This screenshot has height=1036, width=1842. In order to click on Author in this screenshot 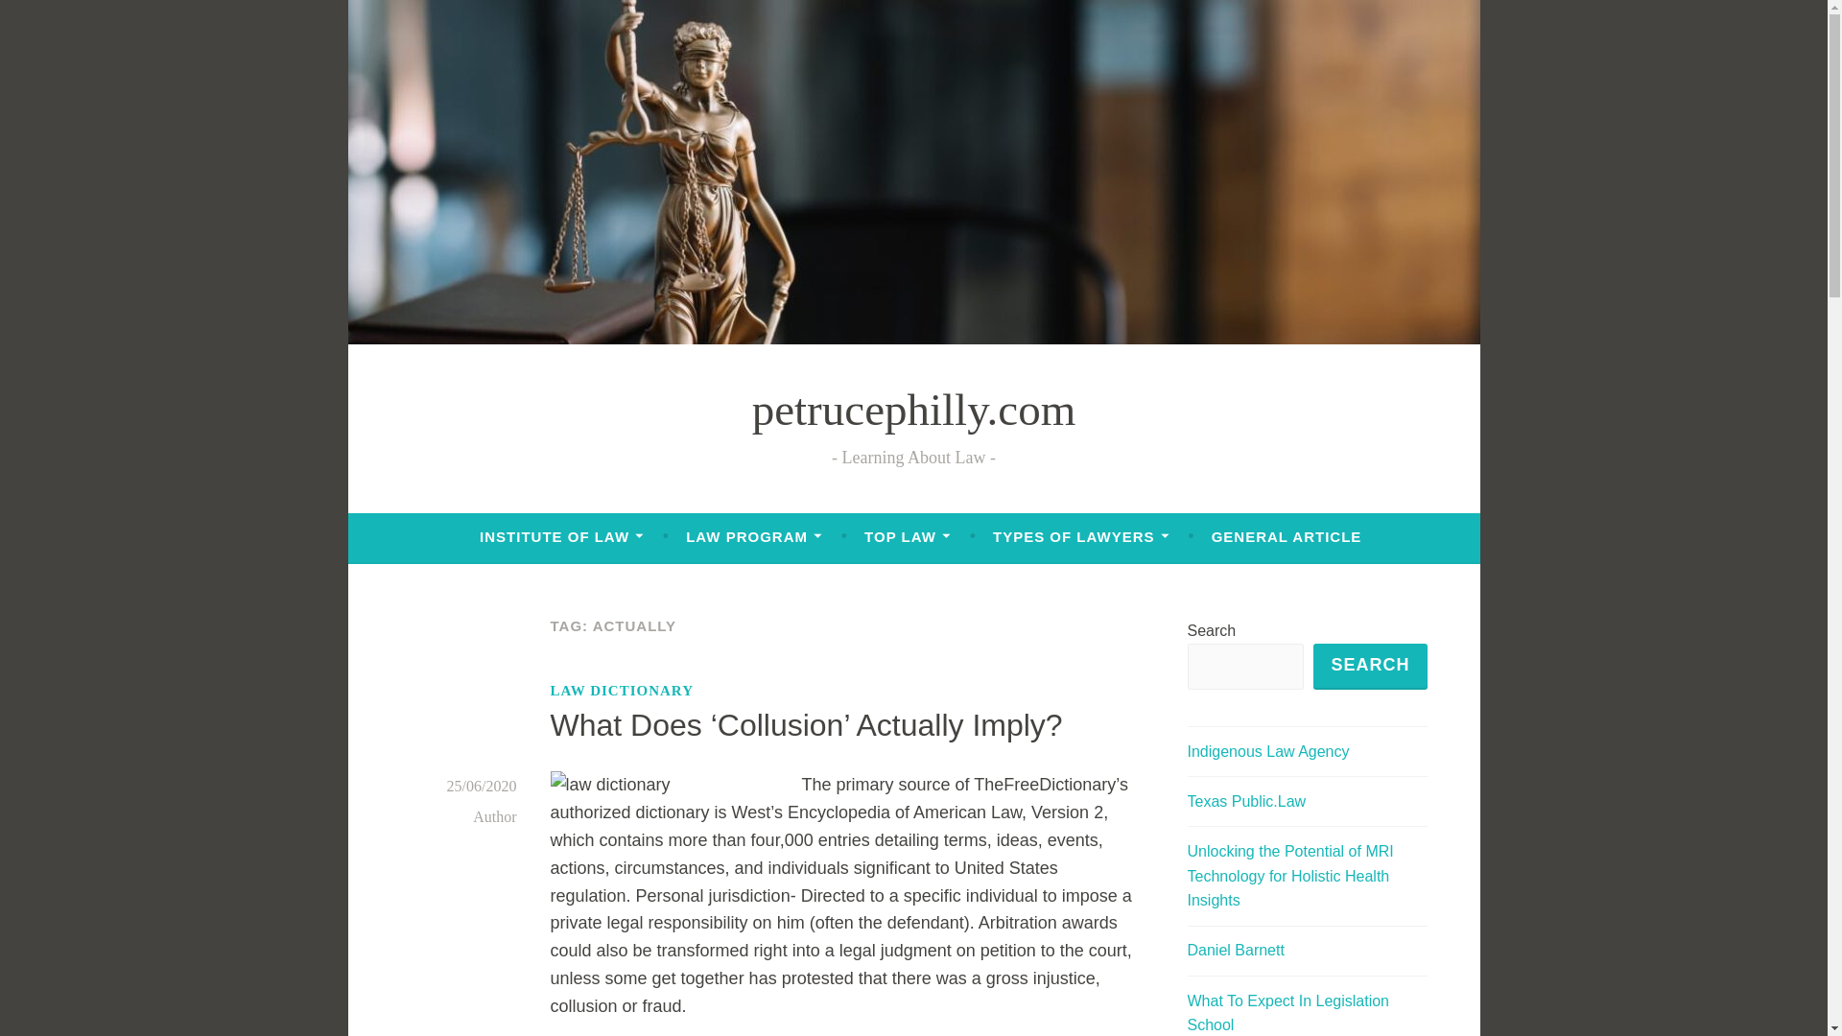, I will do `click(494, 816)`.